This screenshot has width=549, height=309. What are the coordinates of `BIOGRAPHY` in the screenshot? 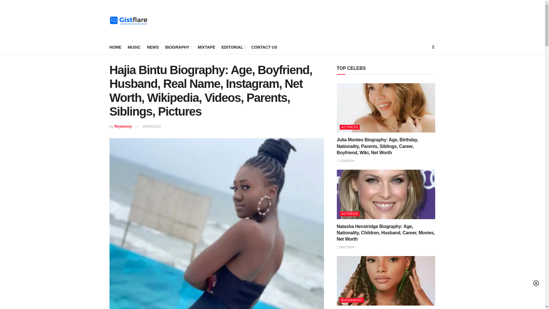 It's located at (178, 47).